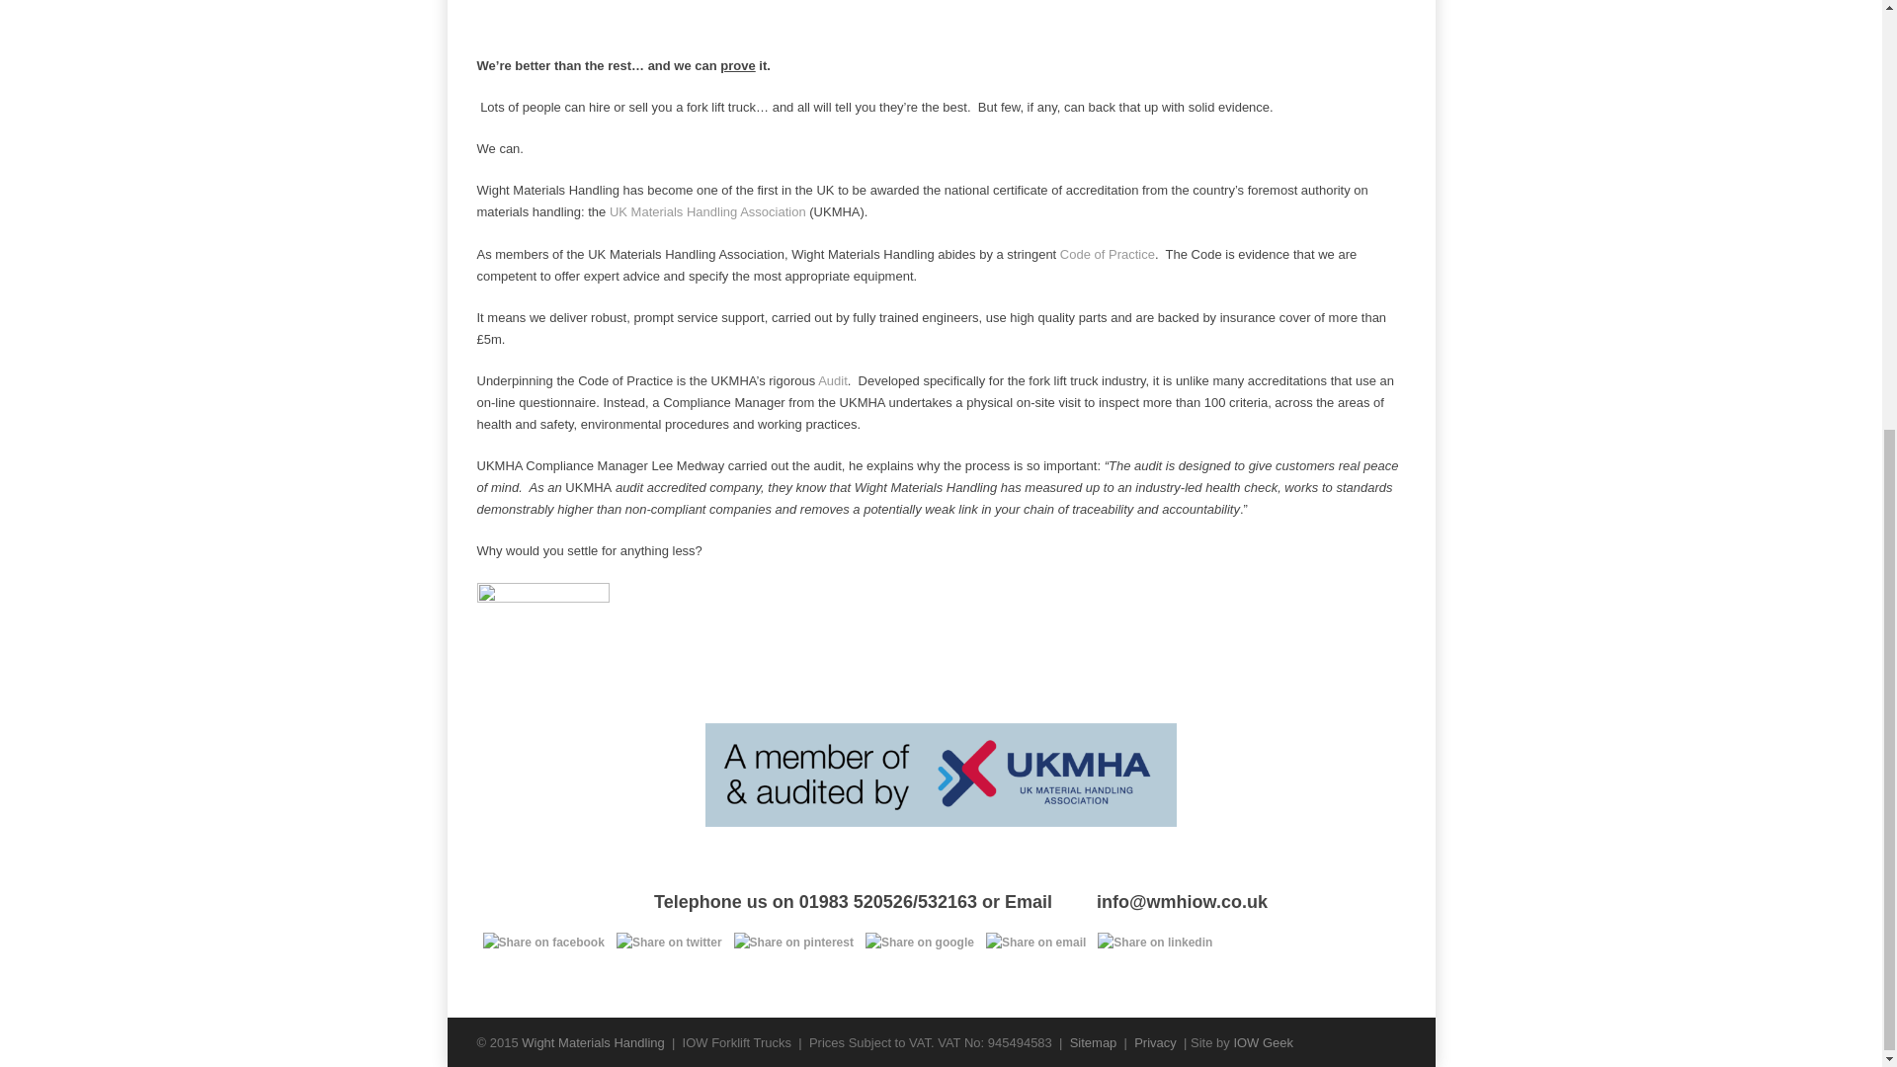  What do you see at coordinates (1154, 943) in the screenshot?
I see `linkedin` at bounding box center [1154, 943].